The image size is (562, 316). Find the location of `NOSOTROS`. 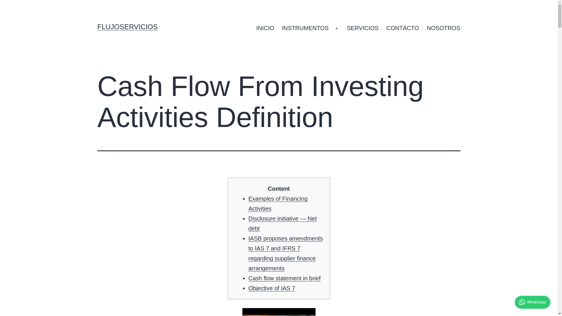

NOSOTROS is located at coordinates (443, 28).